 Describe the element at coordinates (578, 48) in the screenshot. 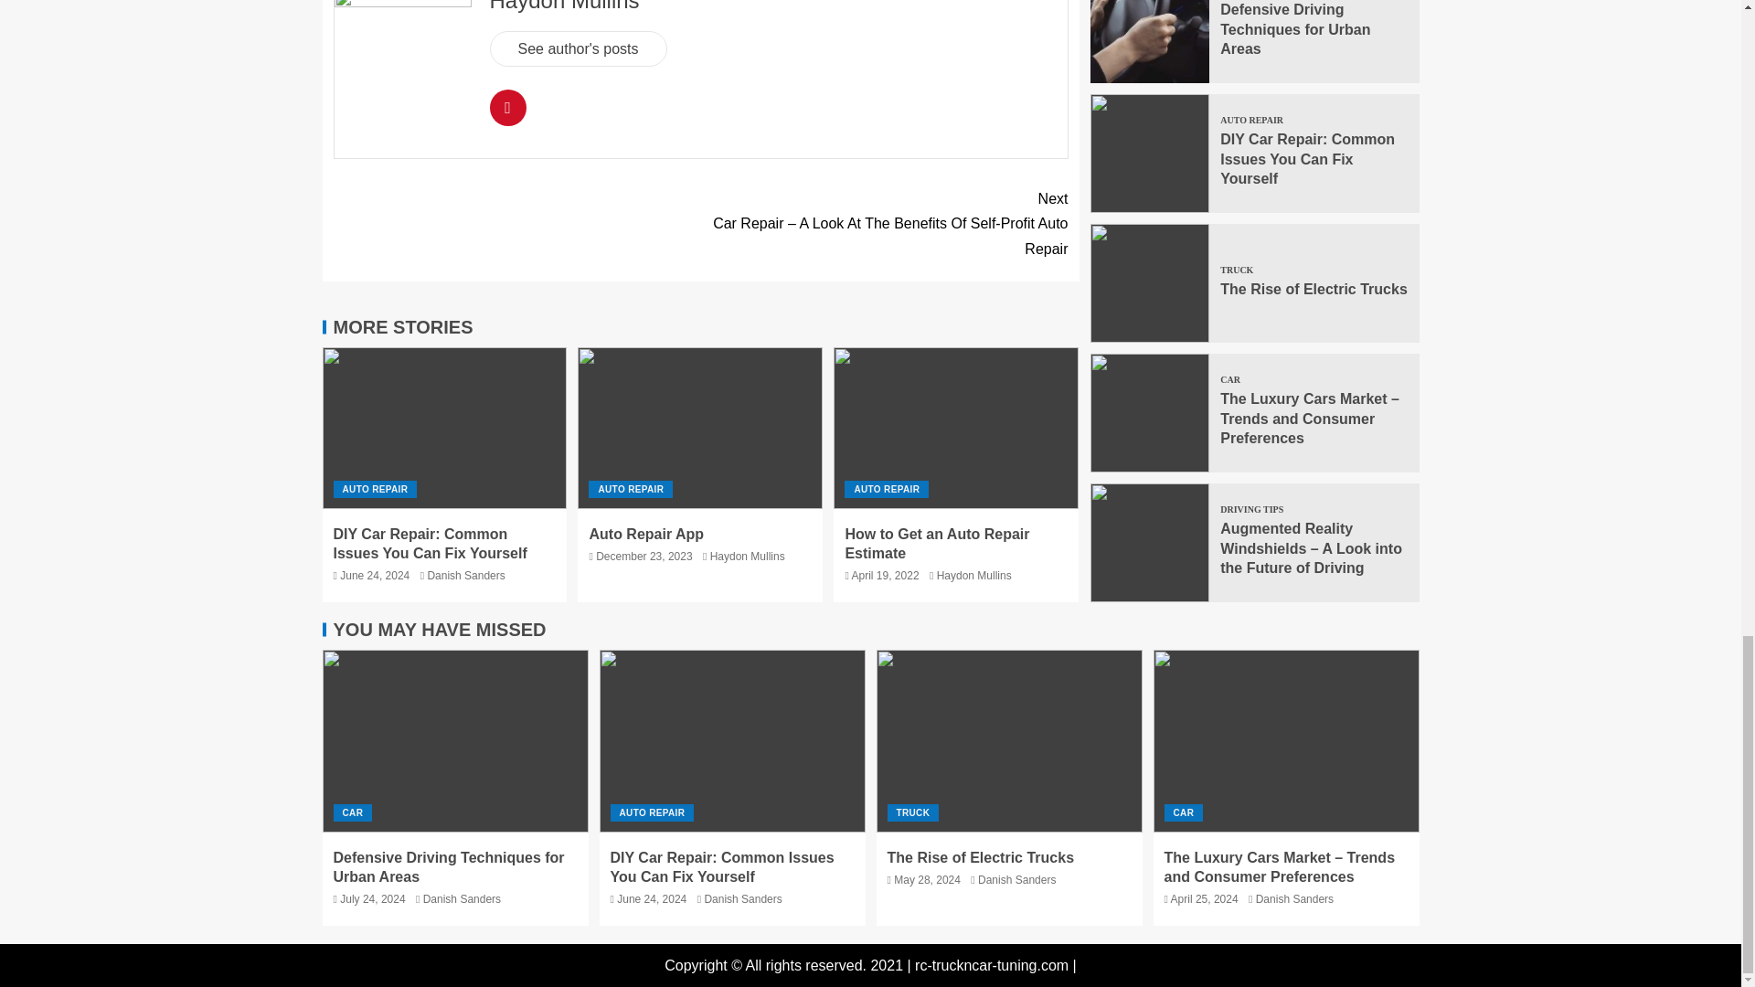

I see `See author's posts` at that location.